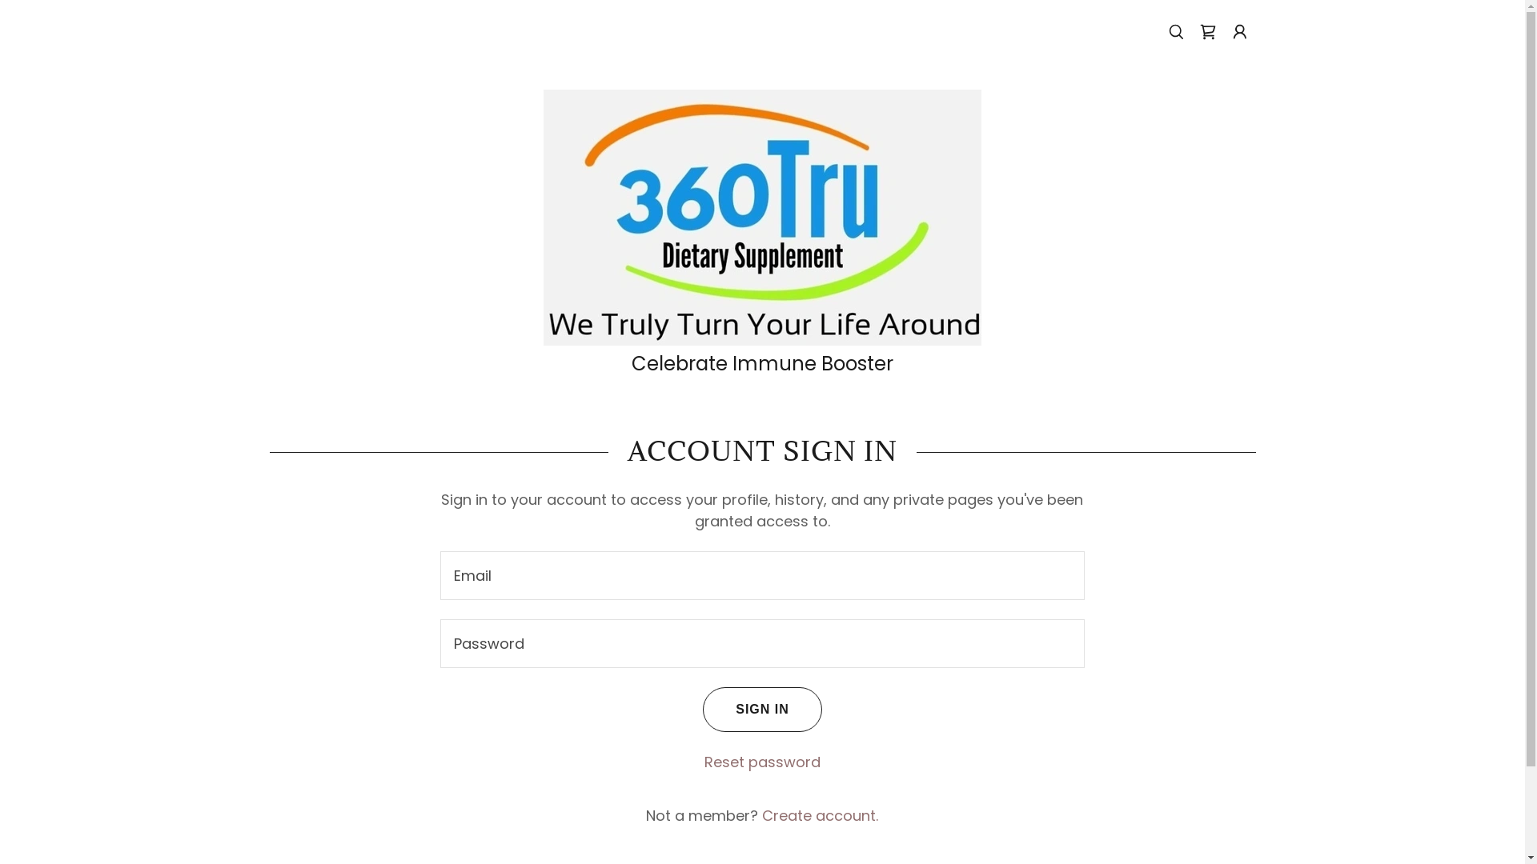 Image resolution: width=1537 pixels, height=864 pixels. What do you see at coordinates (762, 762) in the screenshot?
I see `Reset password` at bounding box center [762, 762].